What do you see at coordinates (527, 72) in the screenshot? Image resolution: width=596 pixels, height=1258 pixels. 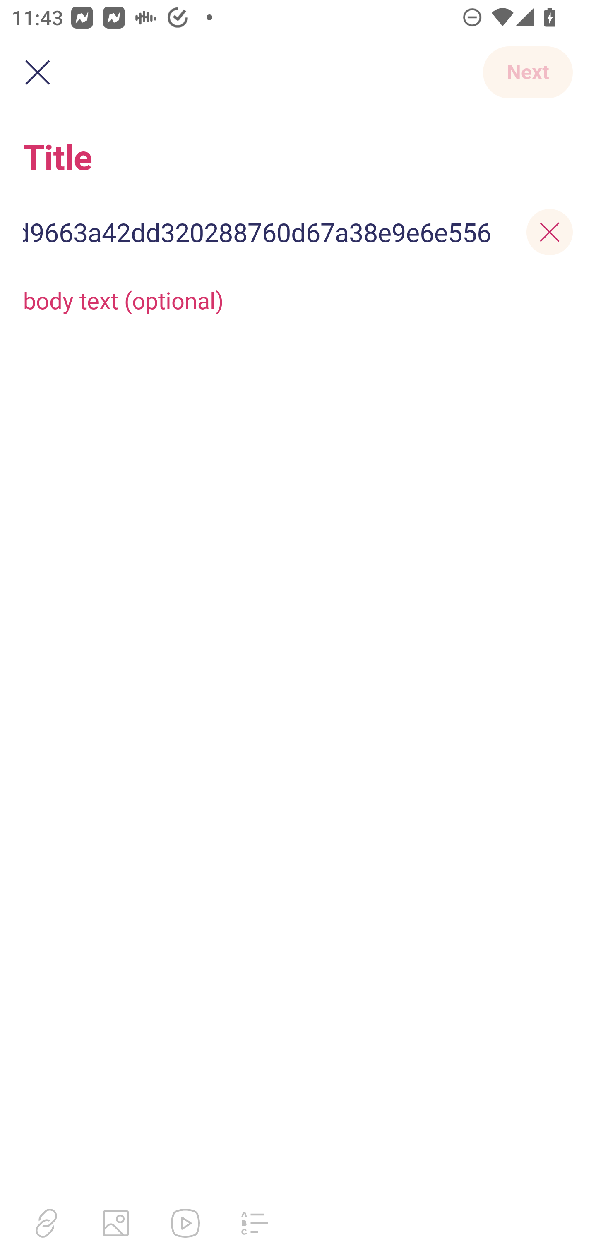 I see `Next` at bounding box center [527, 72].